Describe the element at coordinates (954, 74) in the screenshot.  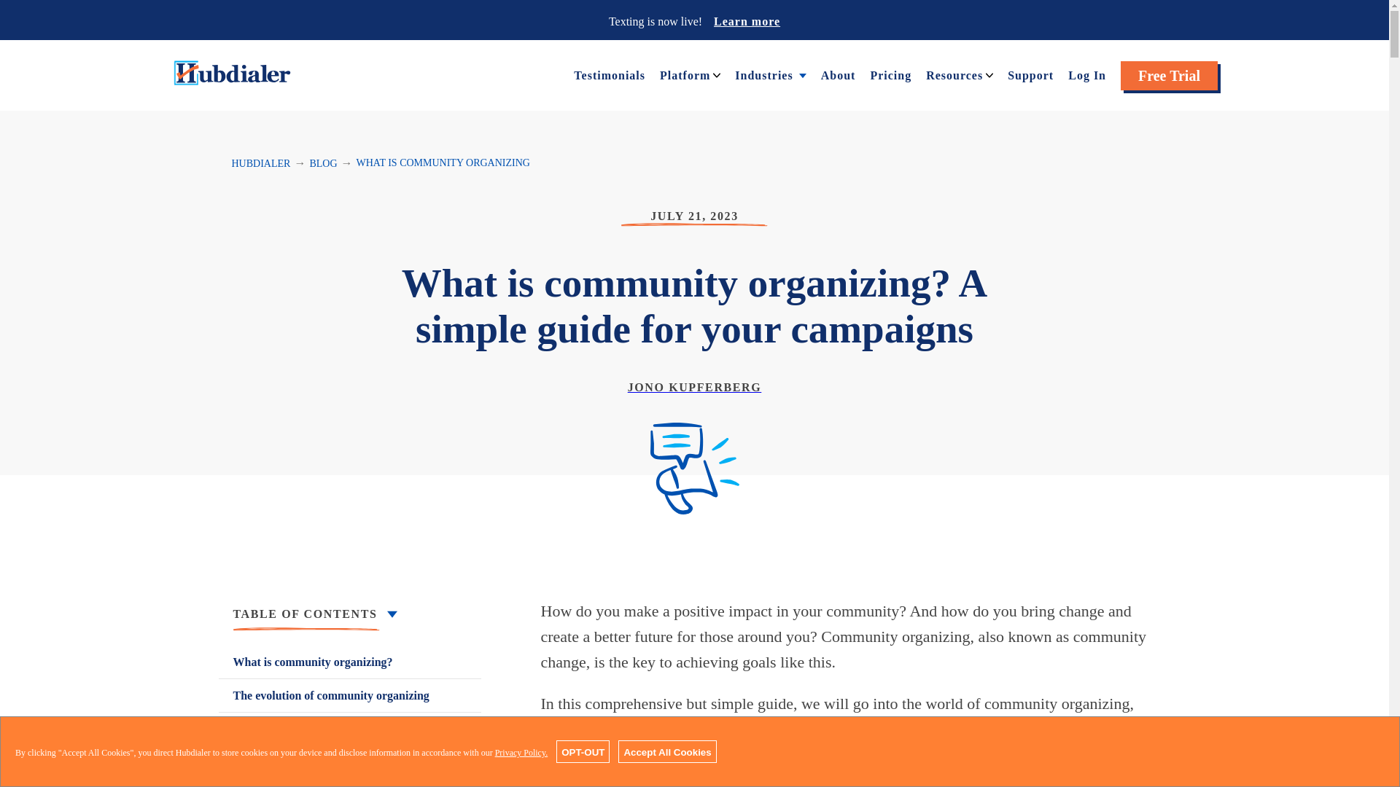
I see `Resources` at that location.